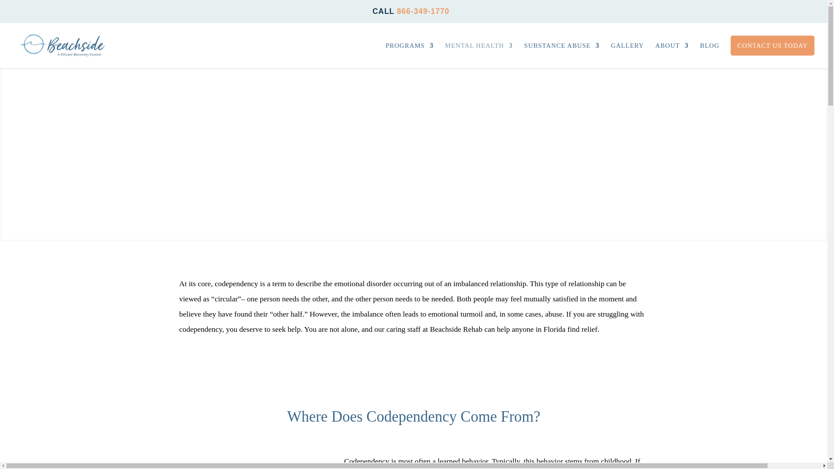  Describe the element at coordinates (409, 55) in the screenshot. I see `PROGRAMS` at that location.